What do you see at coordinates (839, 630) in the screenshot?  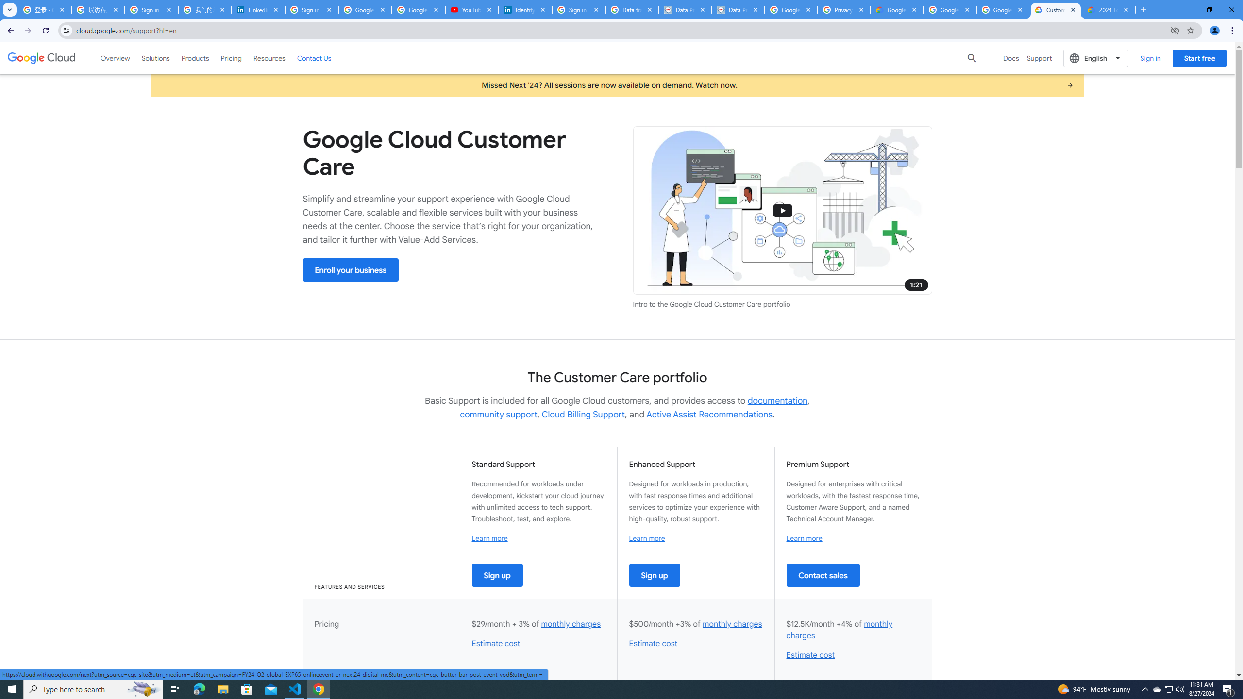 I see `monthly charges` at bounding box center [839, 630].